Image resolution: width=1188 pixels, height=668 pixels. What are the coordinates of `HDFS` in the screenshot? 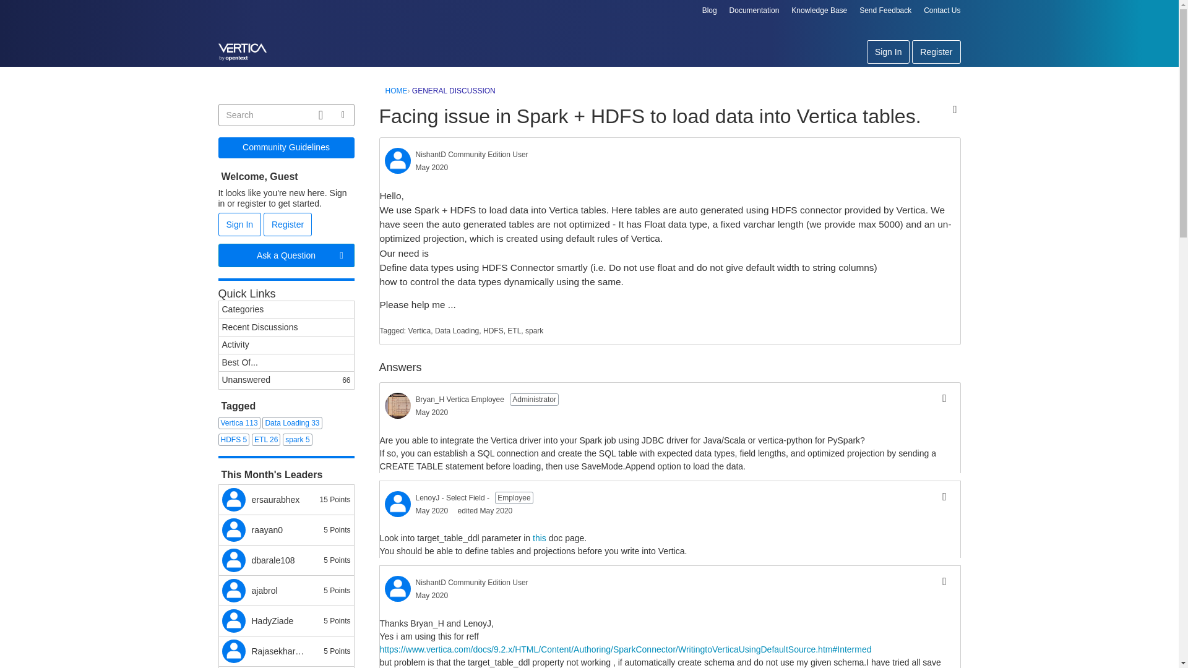 It's located at (494, 331).